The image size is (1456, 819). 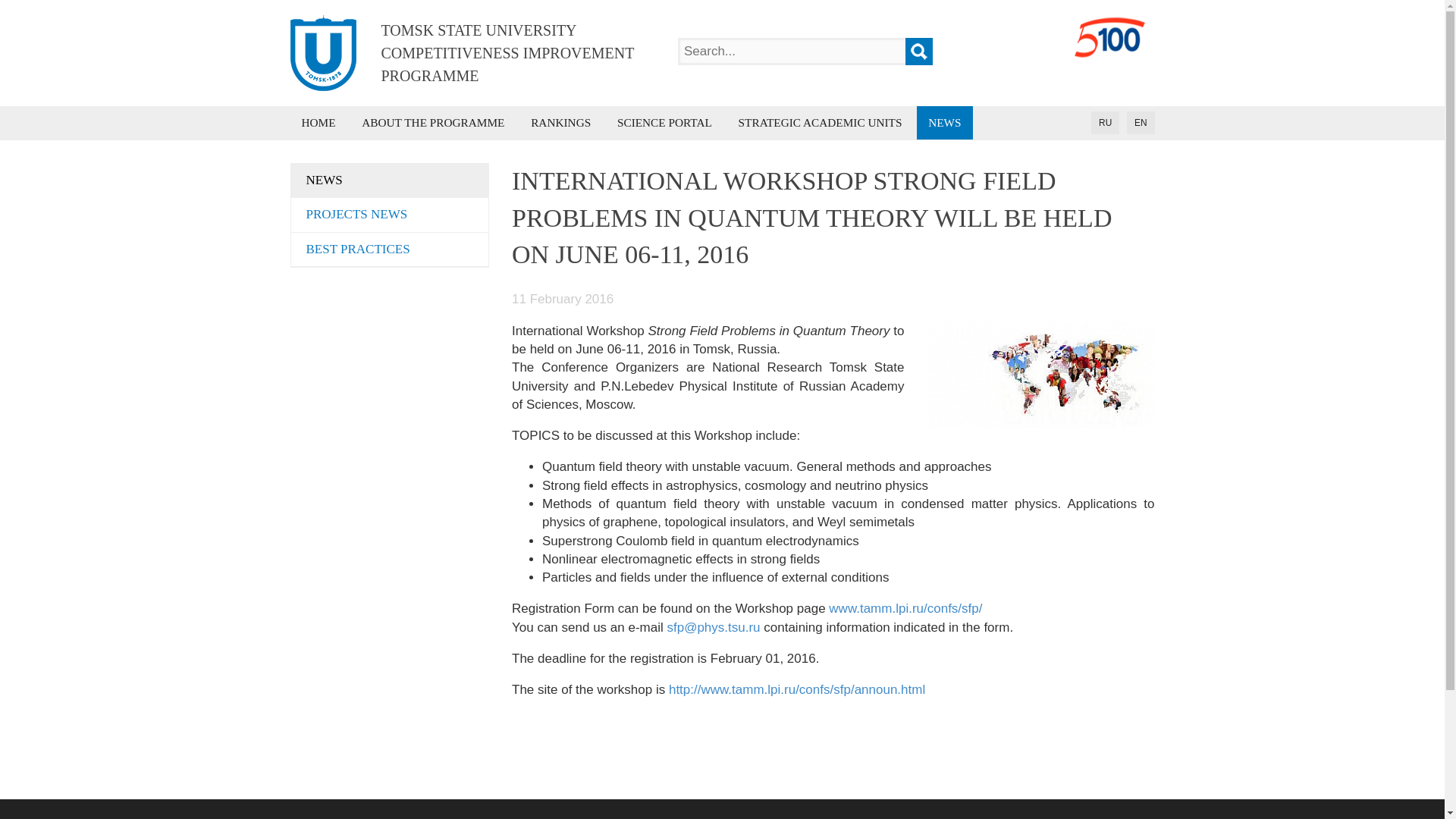 I want to click on RANKINGS, so click(x=561, y=123).